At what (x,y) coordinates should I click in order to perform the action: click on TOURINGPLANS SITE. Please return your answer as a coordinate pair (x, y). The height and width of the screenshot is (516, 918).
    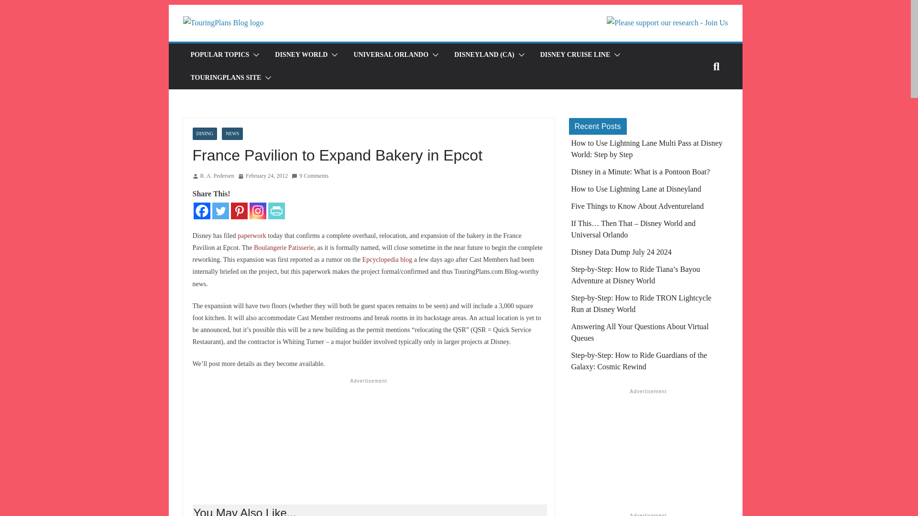
    Looking at the image, I should click on (225, 78).